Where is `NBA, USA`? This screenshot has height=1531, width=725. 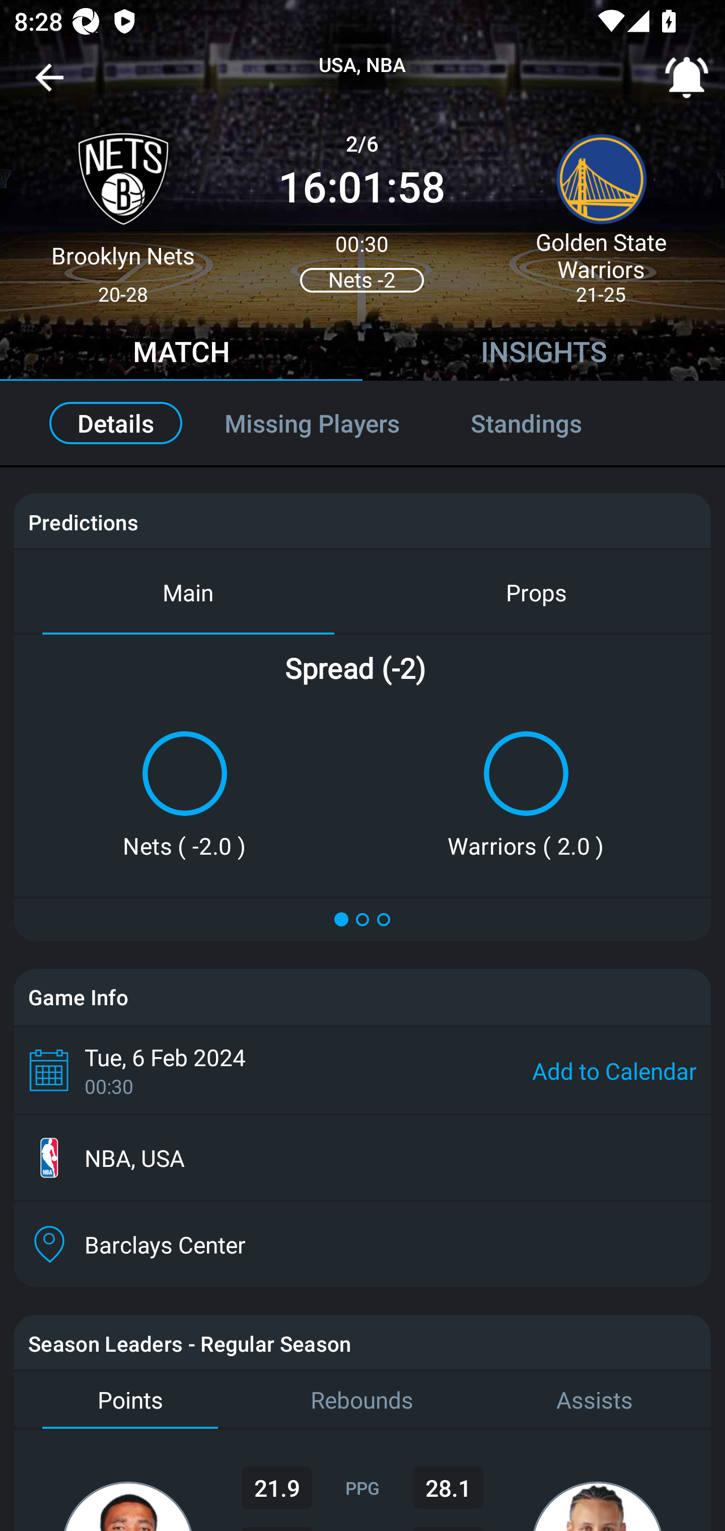 NBA, USA is located at coordinates (362, 1158).